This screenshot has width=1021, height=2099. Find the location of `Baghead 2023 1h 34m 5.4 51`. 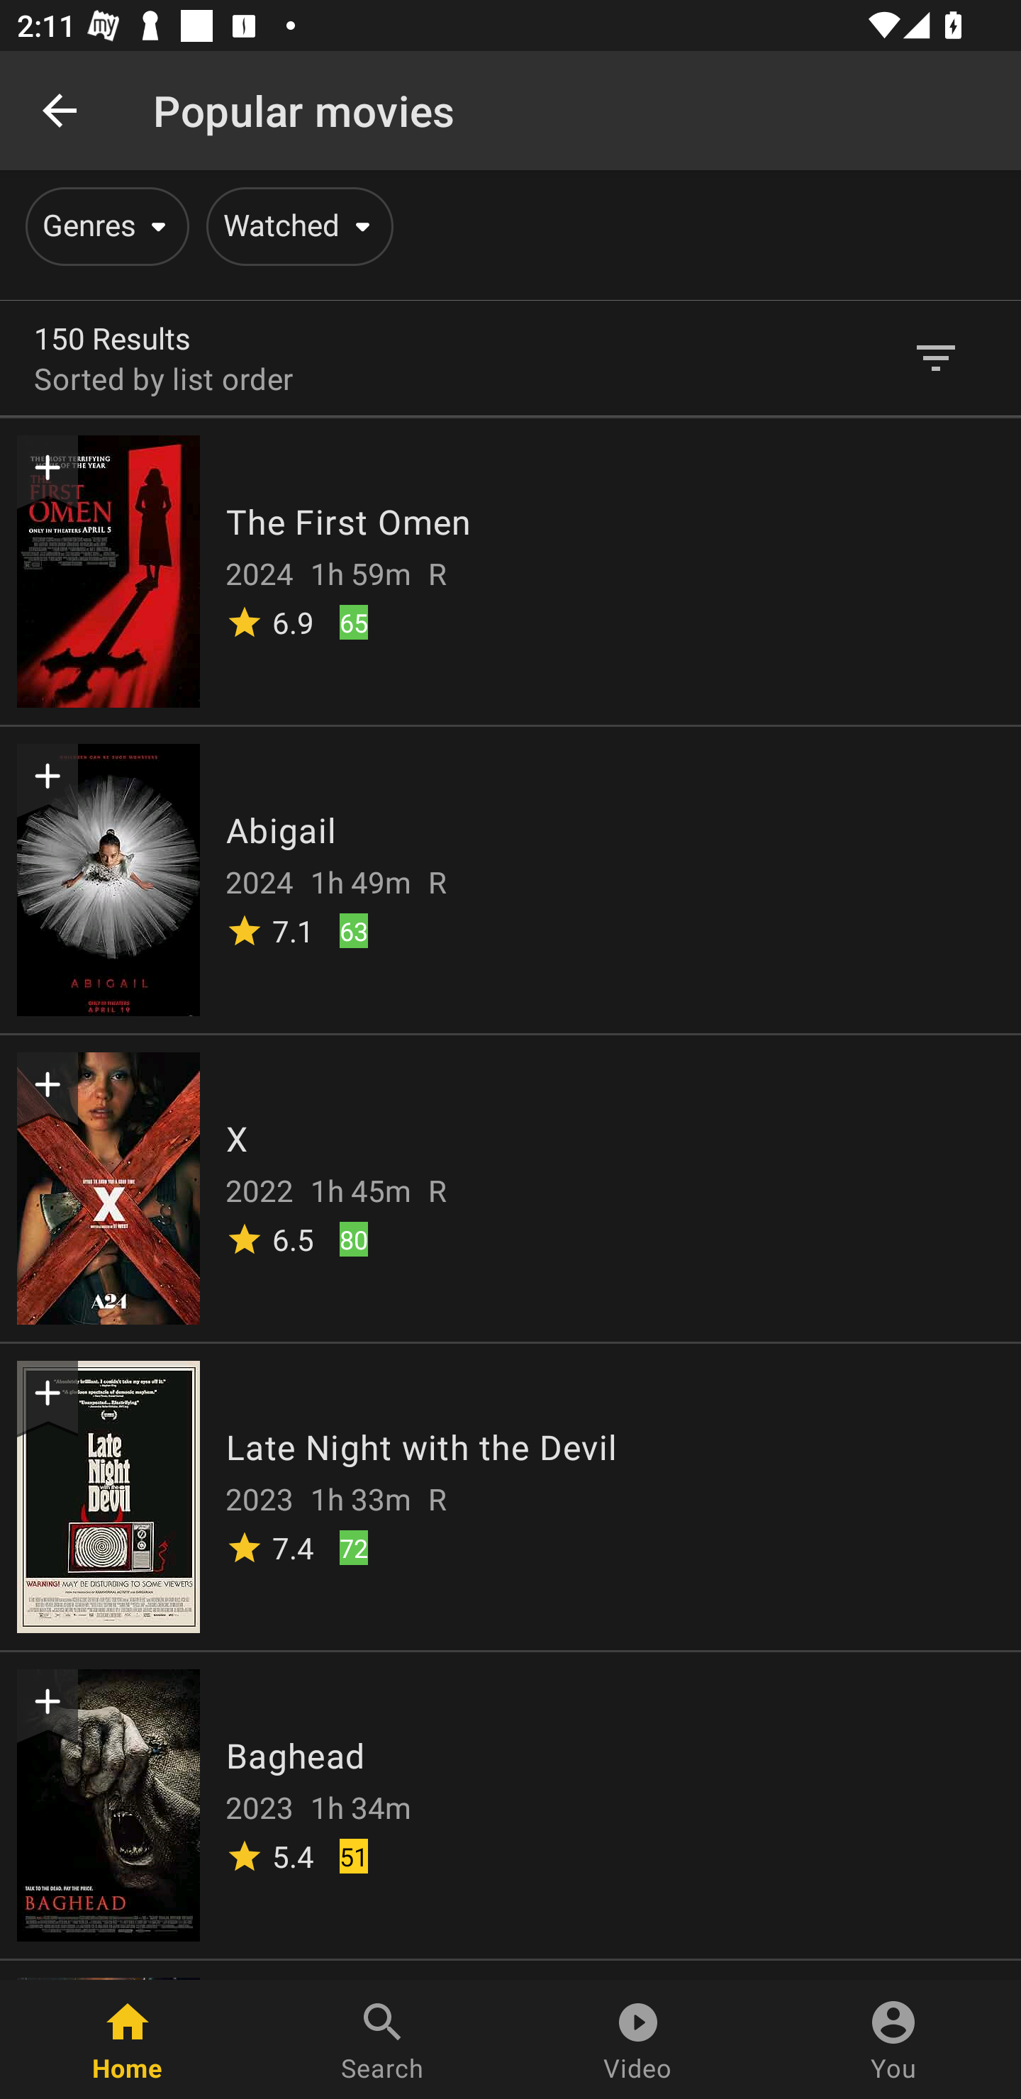

Baghead 2023 1h 34m 5.4 51 is located at coordinates (510, 1804).